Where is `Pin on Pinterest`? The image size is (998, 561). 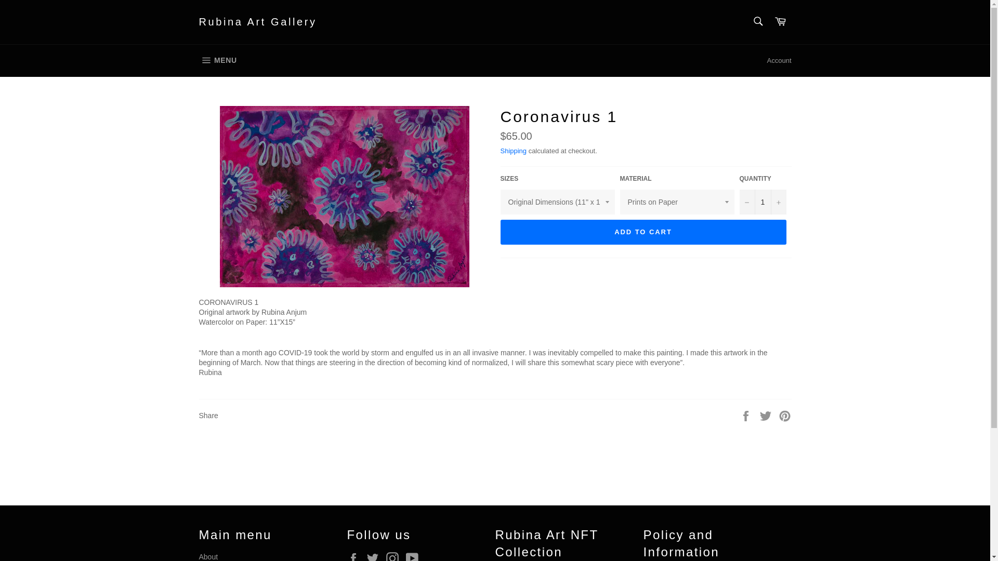 Pin on Pinterest is located at coordinates (785, 415).